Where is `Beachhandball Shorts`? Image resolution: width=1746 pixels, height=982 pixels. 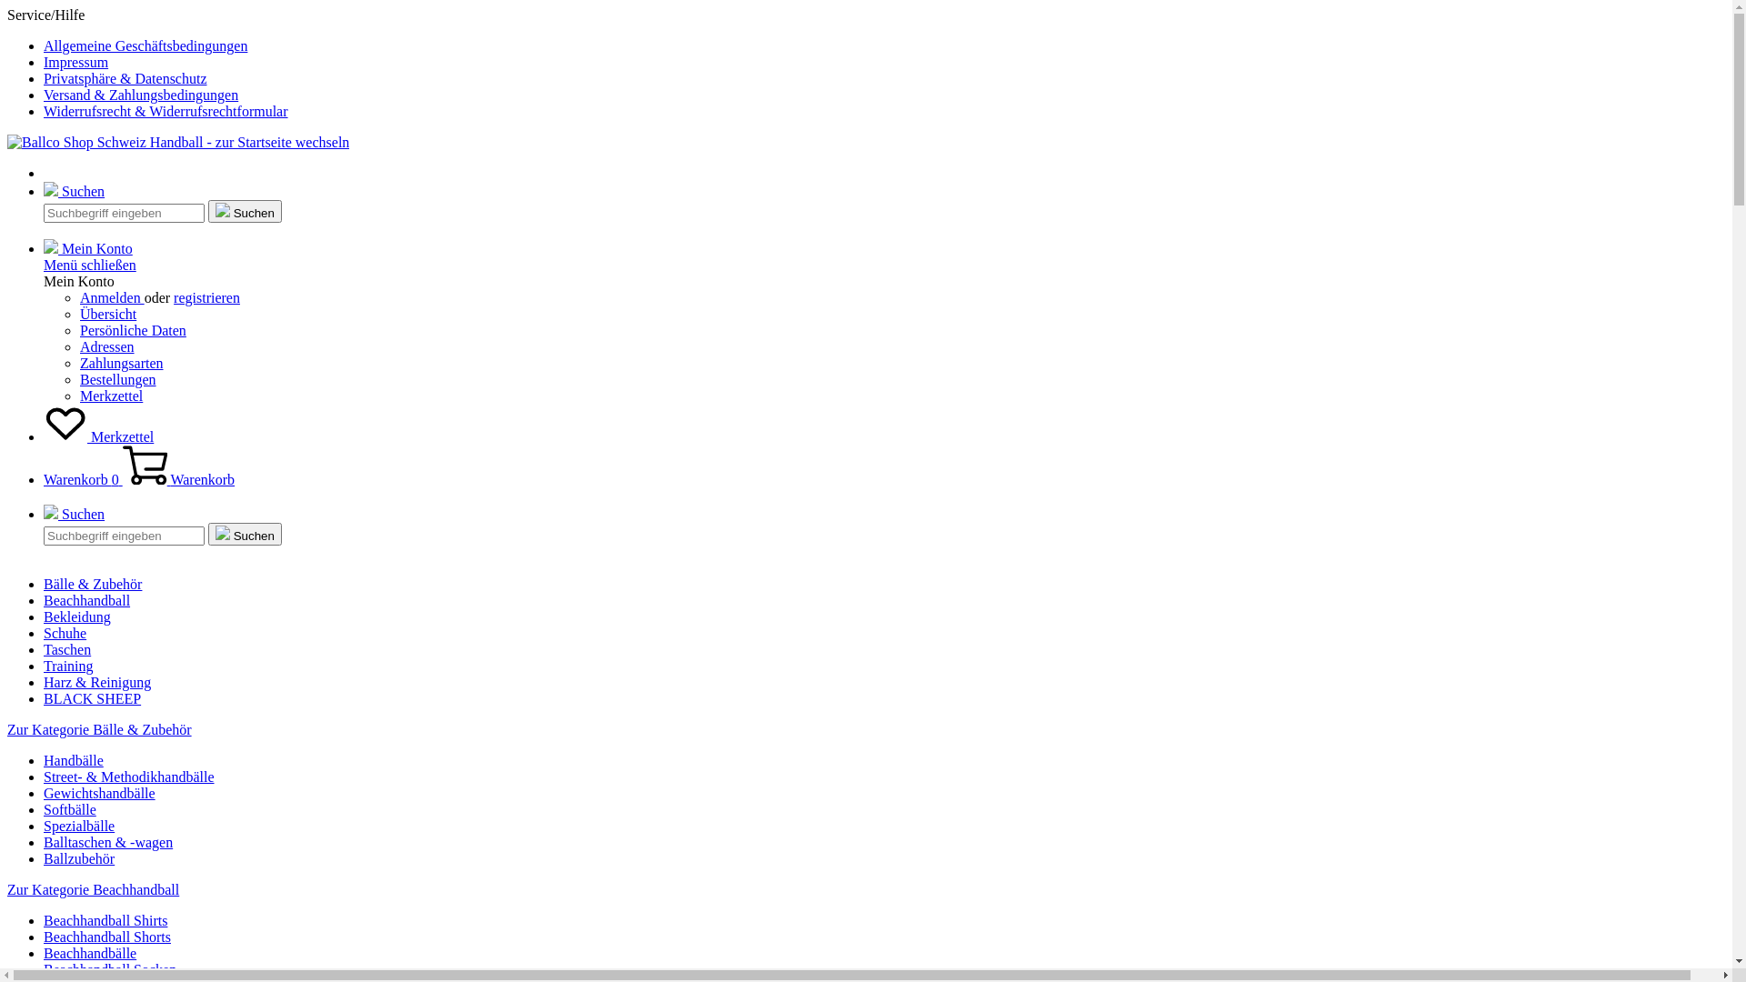
Beachhandball Shorts is located at coordinates (107, 937).